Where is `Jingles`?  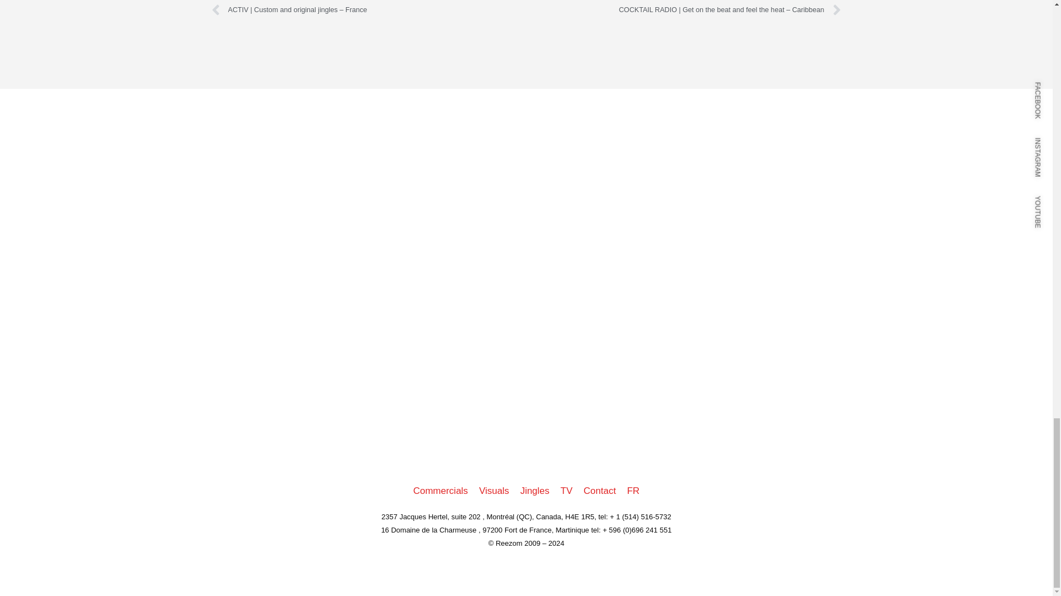
Jingles is located at coordinates (535, 491).